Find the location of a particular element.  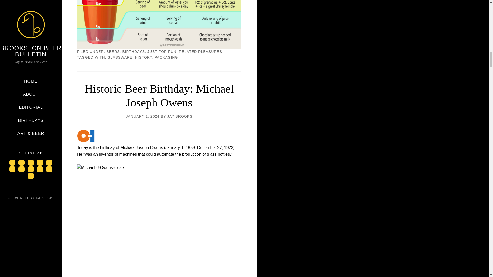

RELATED PLEASURES is located at coordinates (200, 52).